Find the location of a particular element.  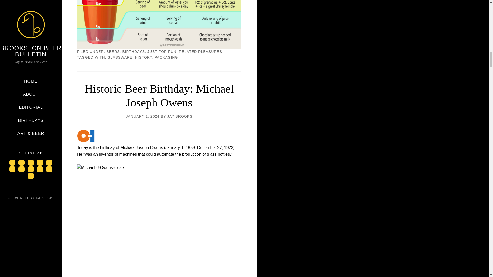

RELATED PLEASURES is located at coordinates (200, 52).